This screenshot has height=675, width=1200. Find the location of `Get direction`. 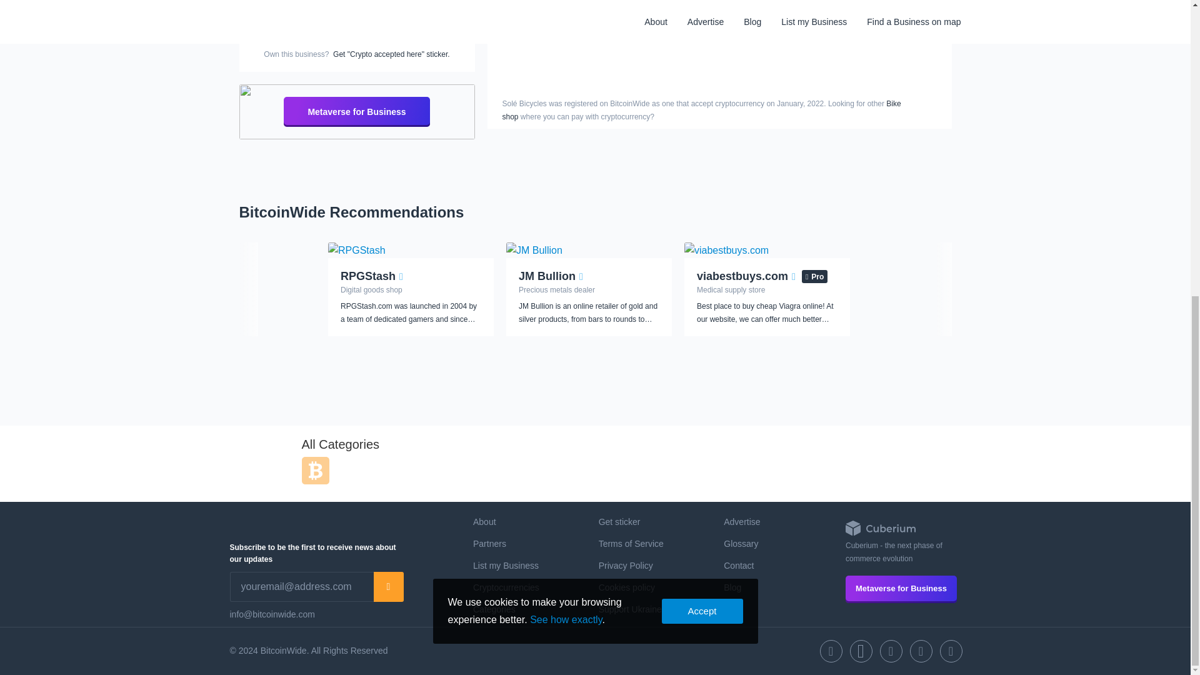

Get direction is located at coordinates (284, 1).